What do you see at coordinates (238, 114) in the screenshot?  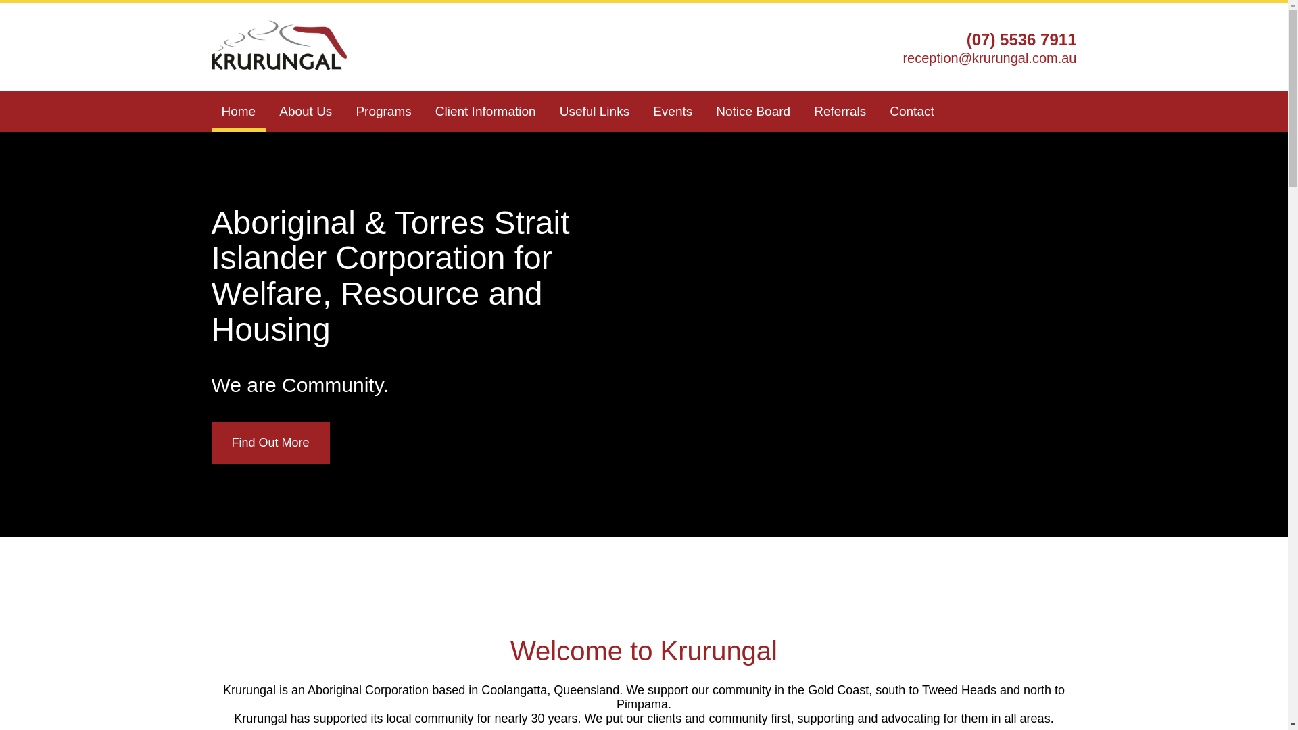 I see `Home` at bounding box center [238, 114].